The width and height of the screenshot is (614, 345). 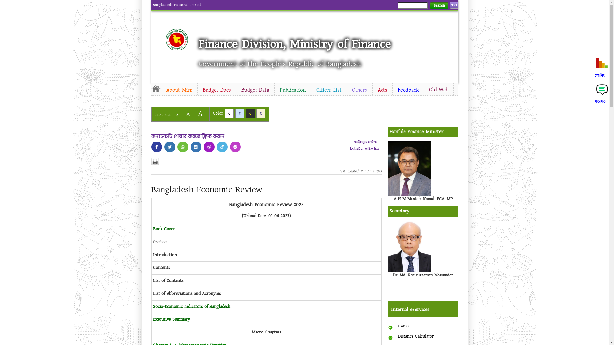 I want to click on print, so click(x=155, y=162).